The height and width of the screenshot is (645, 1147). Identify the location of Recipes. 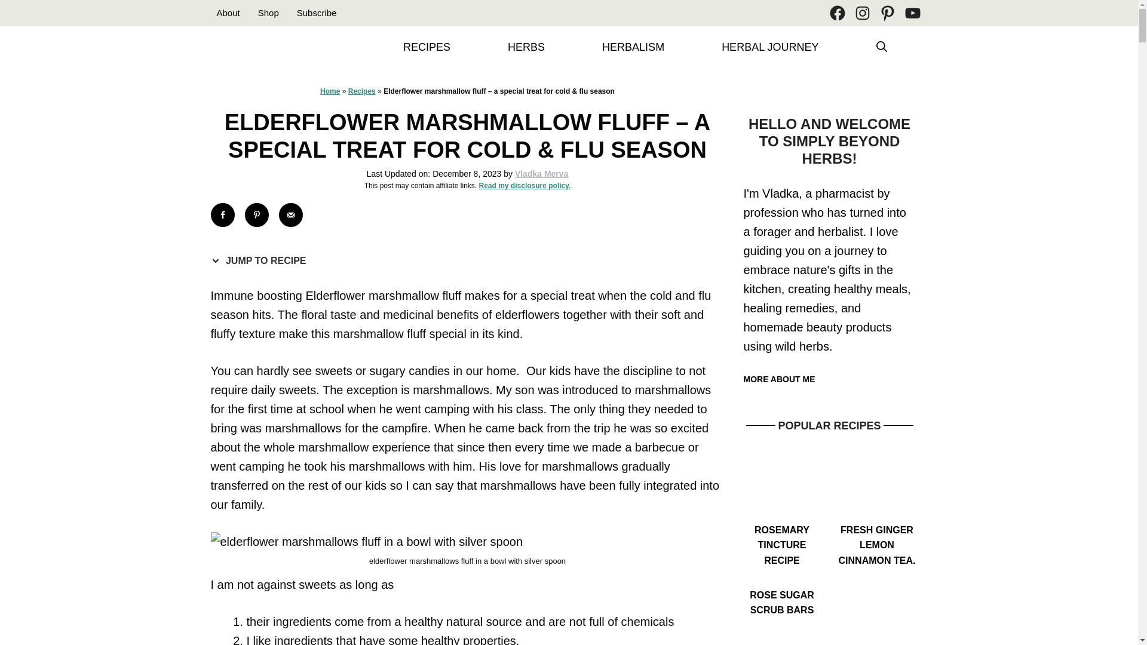
(362, 91).